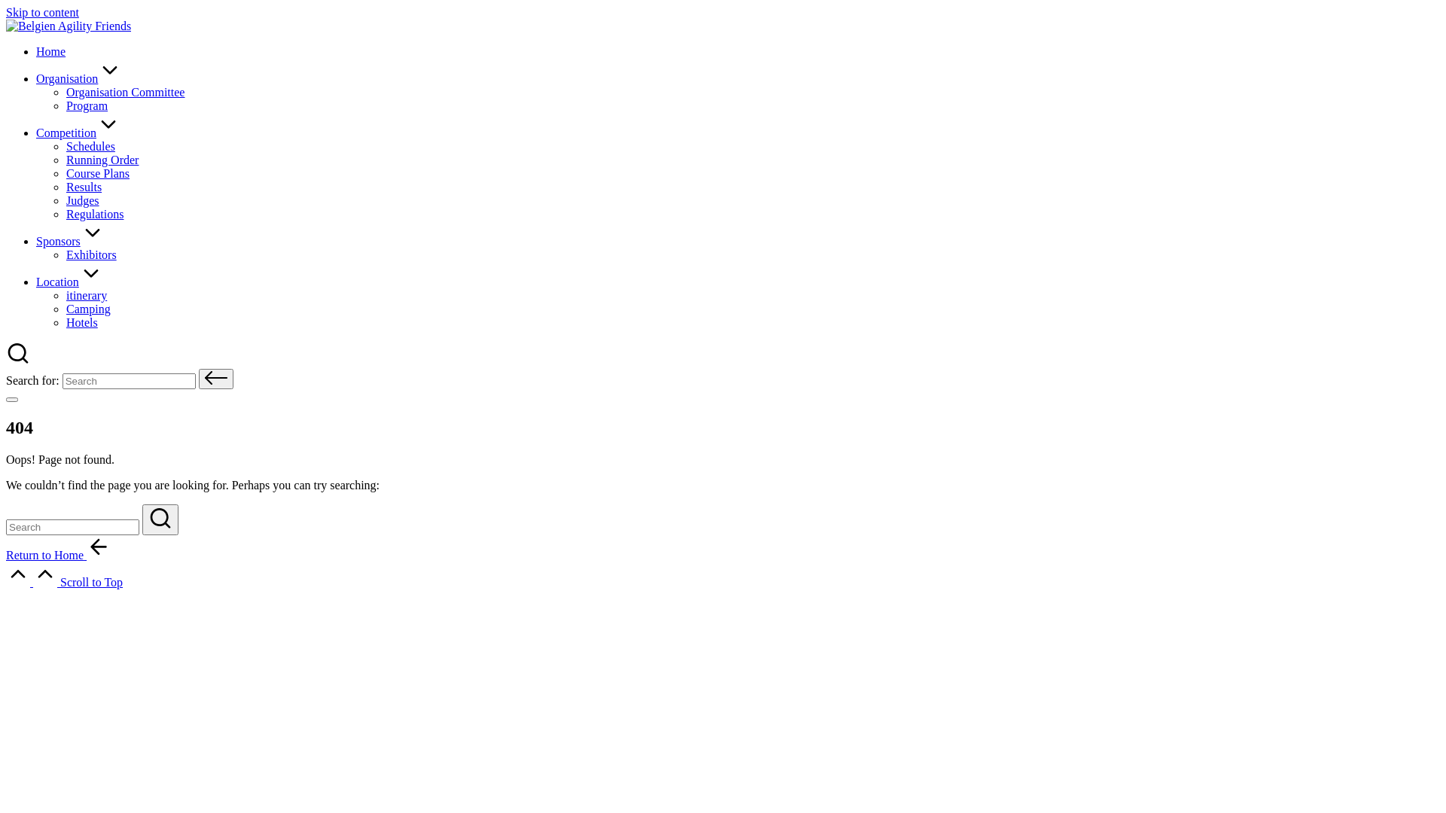 This screenshot has height=813, width=1446. I want to click on Sponsors, so click(71, 241).